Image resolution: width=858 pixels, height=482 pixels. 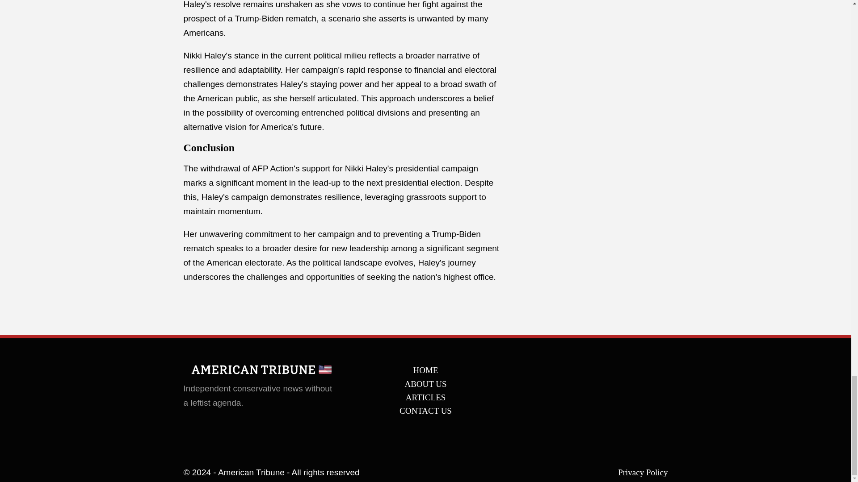 I want to click on CONTACT US, so click(x=425, y=411).